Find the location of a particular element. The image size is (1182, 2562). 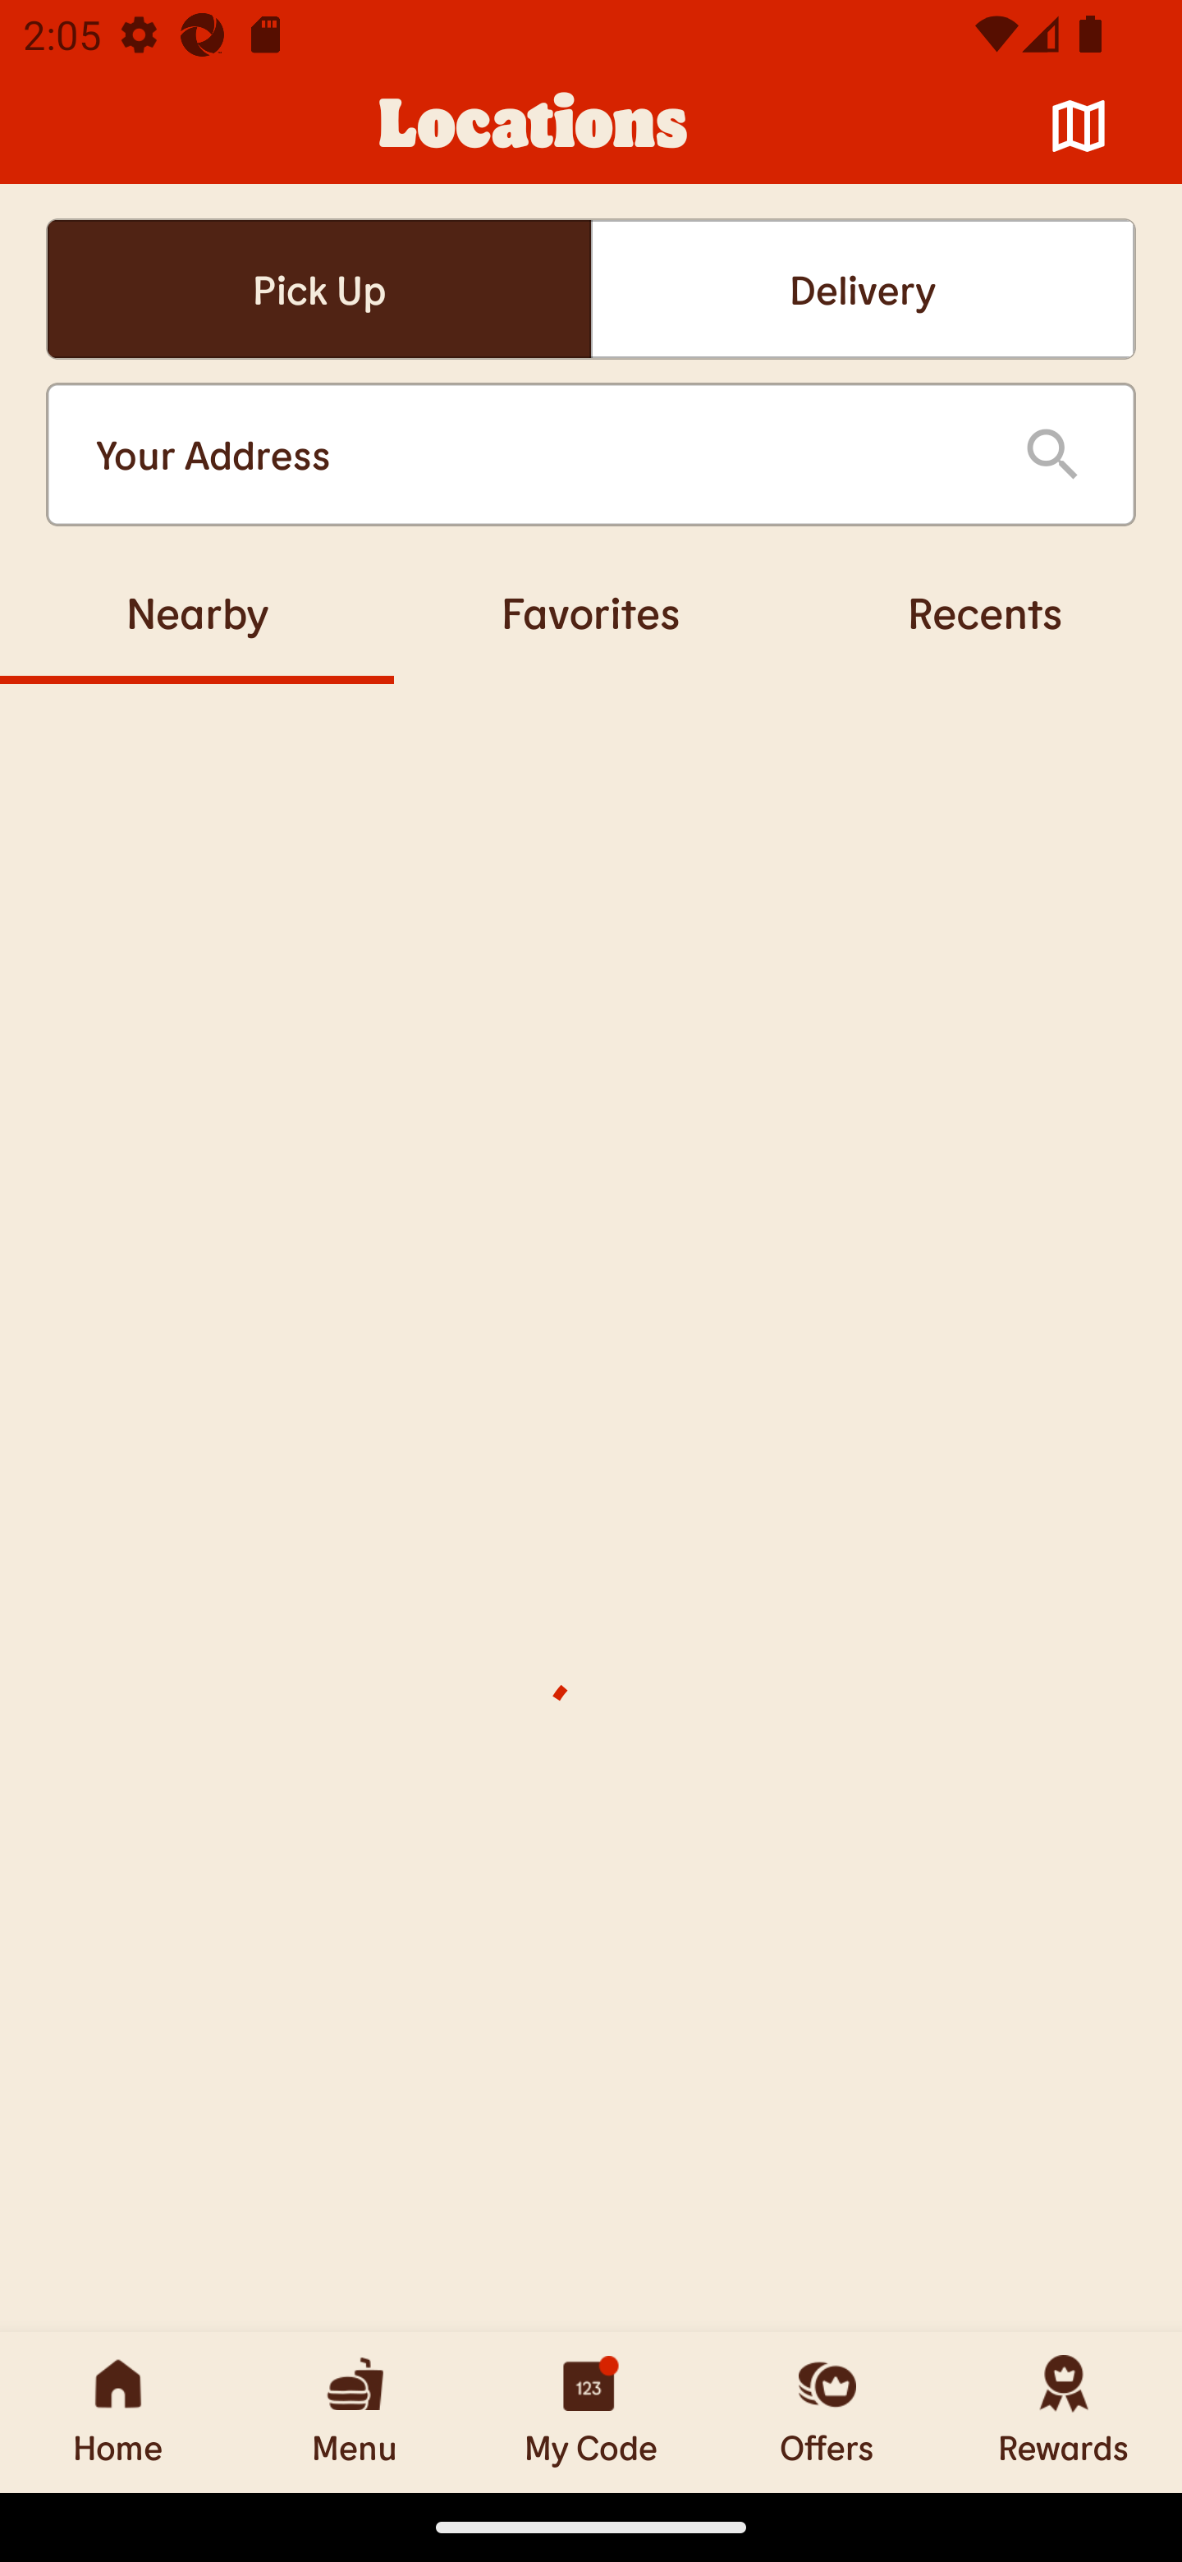

Favorites is located at coordinates (591, 612).